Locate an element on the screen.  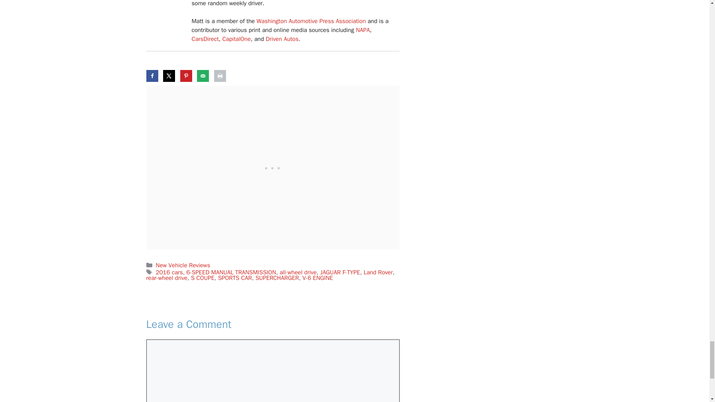
Share on Facebook is located at coordinates (152, 76).